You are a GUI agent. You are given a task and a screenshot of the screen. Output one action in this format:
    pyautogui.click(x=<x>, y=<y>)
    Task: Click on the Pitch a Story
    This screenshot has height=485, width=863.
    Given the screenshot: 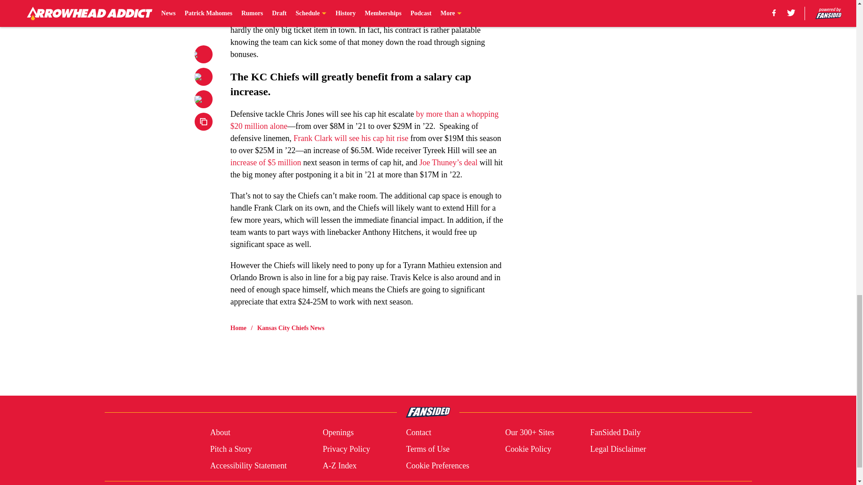 What is the action you would take?
    pyautogui.click(x=231, y=449)
    